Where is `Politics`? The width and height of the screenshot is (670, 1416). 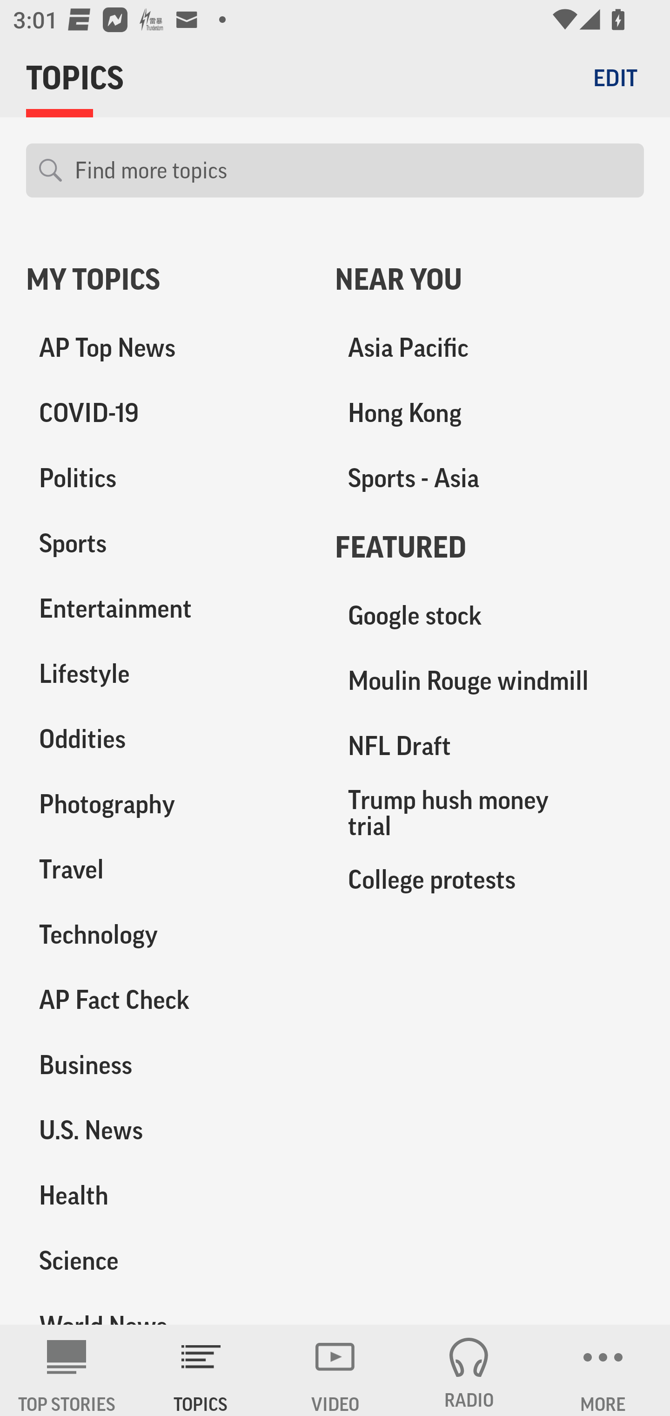 Politics is located at coordinates (167, 478).